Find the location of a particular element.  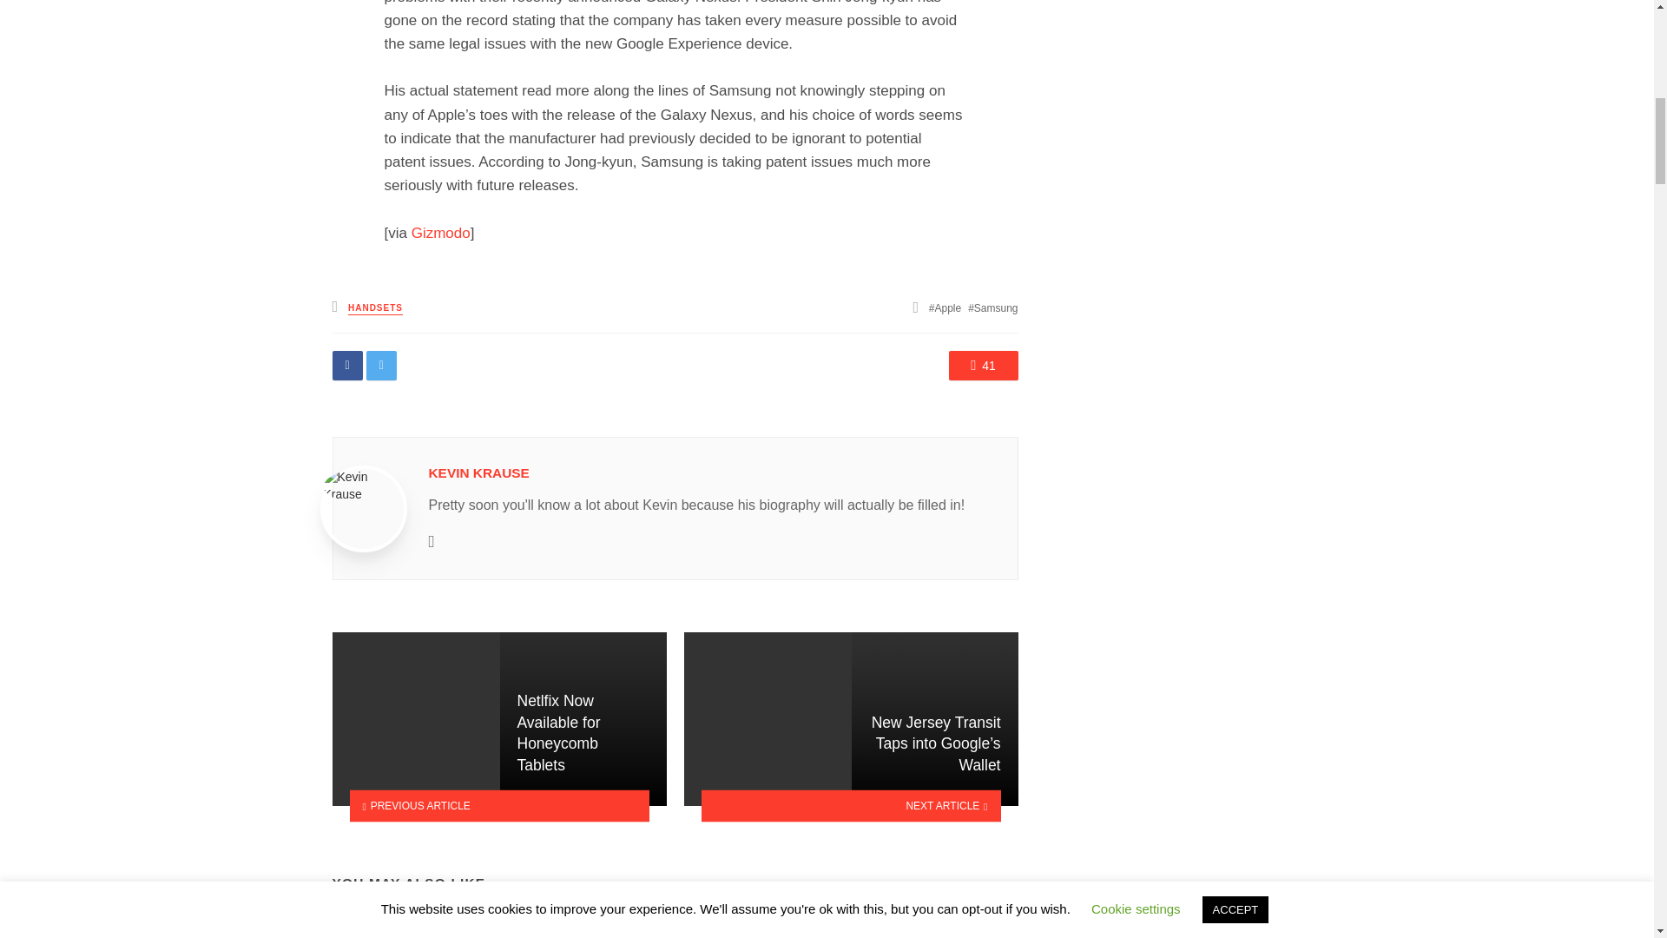

Website is located at coordinates (432, 541).